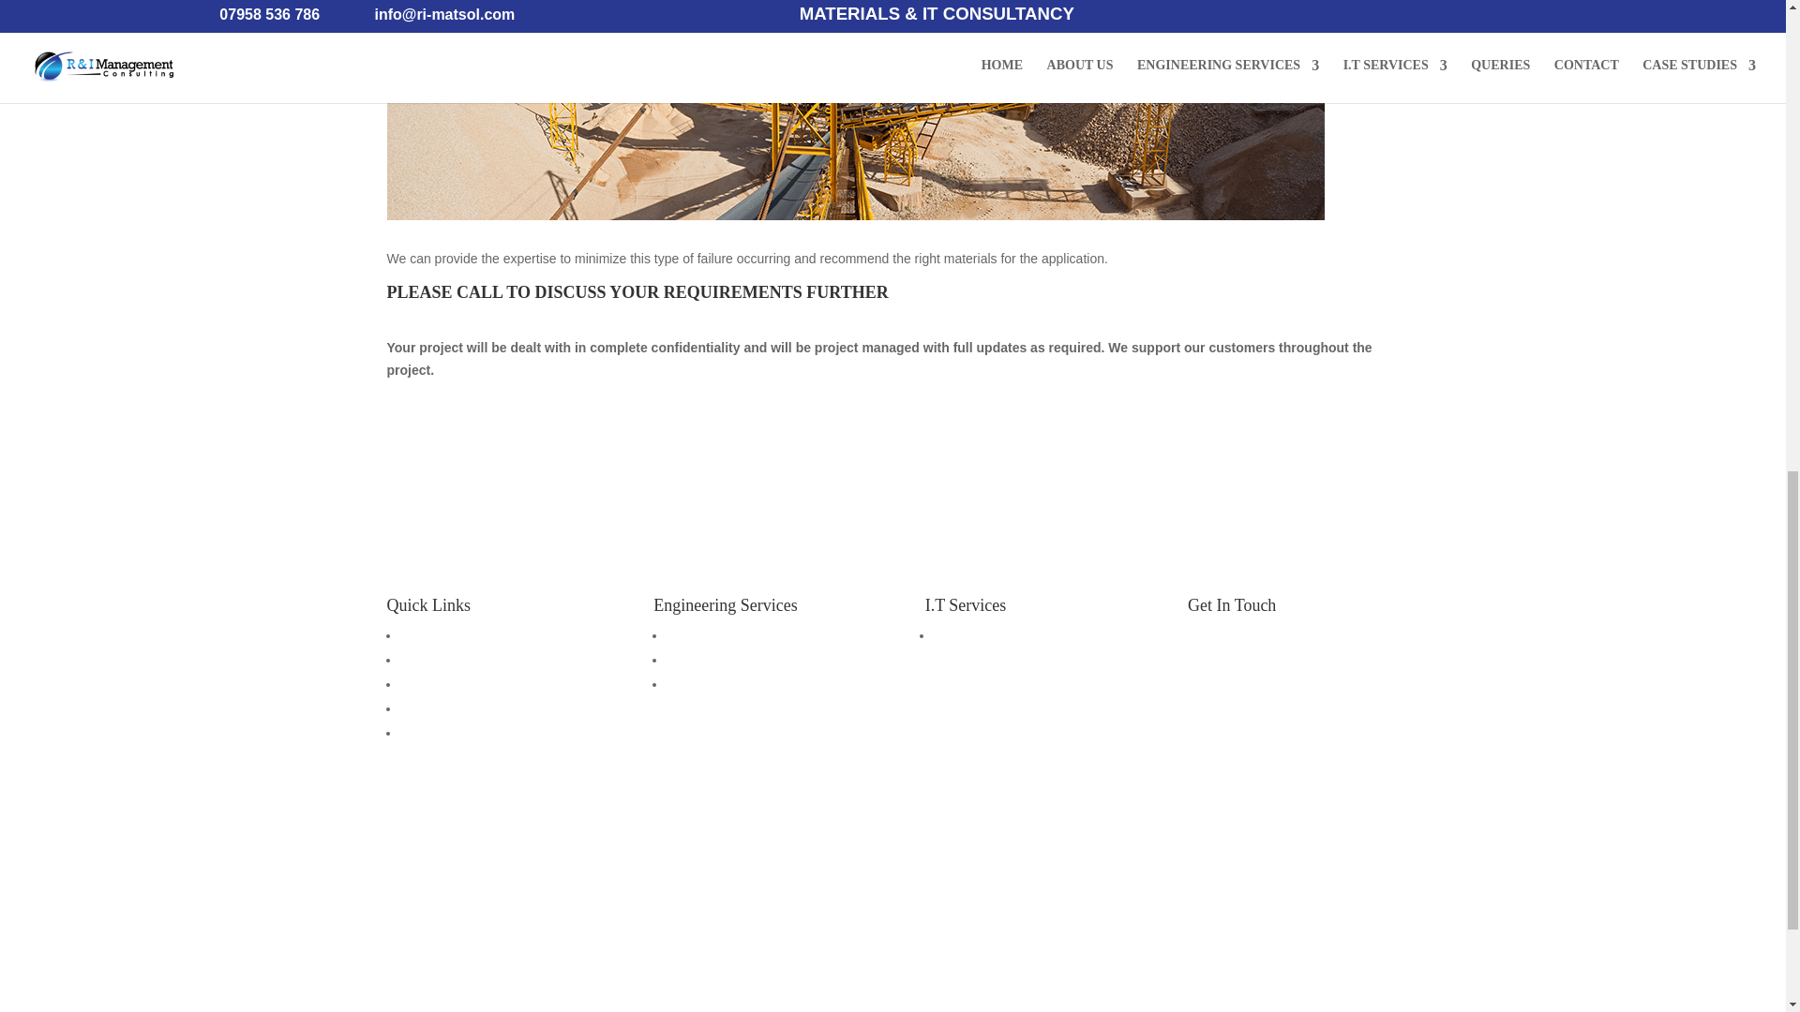 This screenshot has width=1800, height=1012. Describe the element at coordinates (422, 733) in the screenshot. I see `Contact` at that location.